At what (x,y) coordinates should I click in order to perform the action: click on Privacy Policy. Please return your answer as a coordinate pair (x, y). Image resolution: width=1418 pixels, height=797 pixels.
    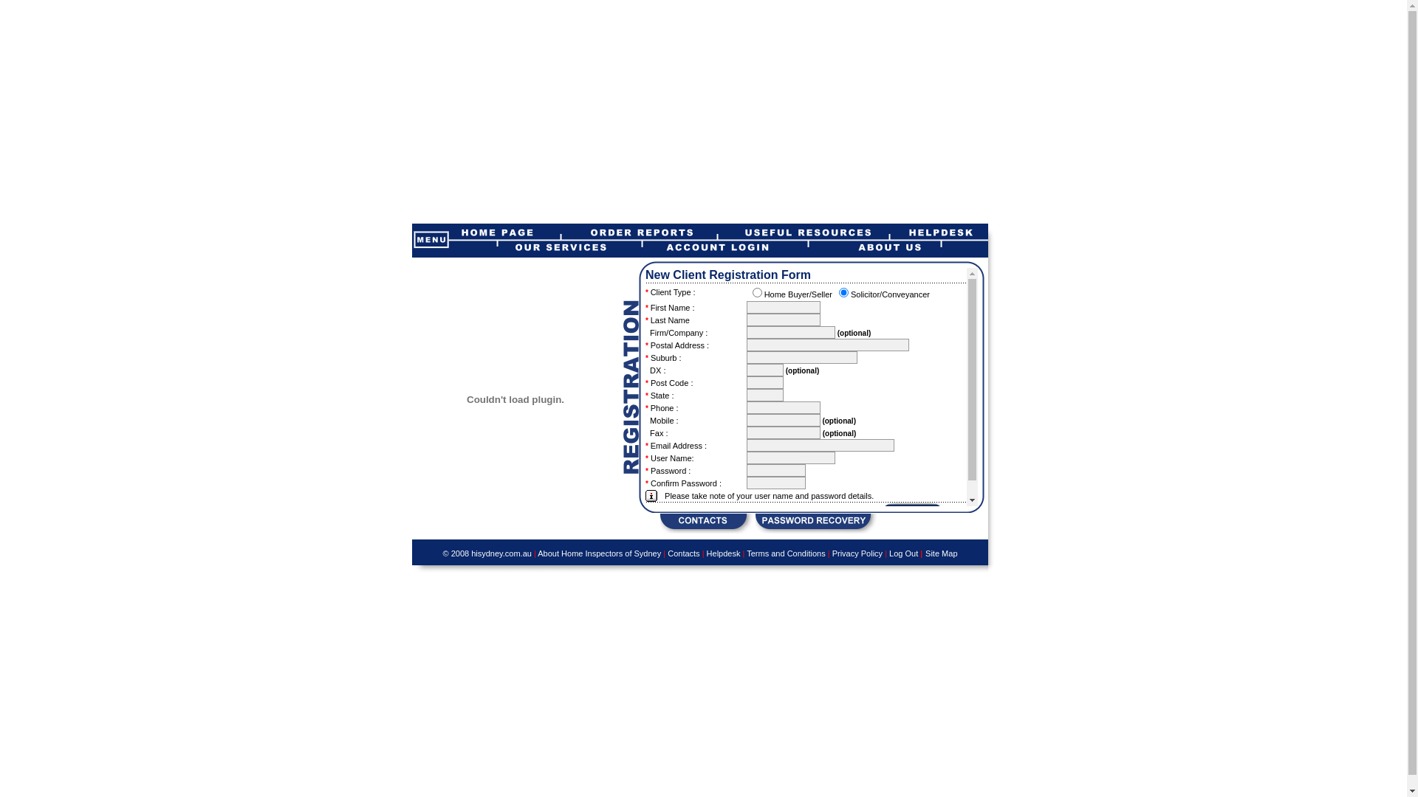
    Looking at the image, I should click on (857, 553).